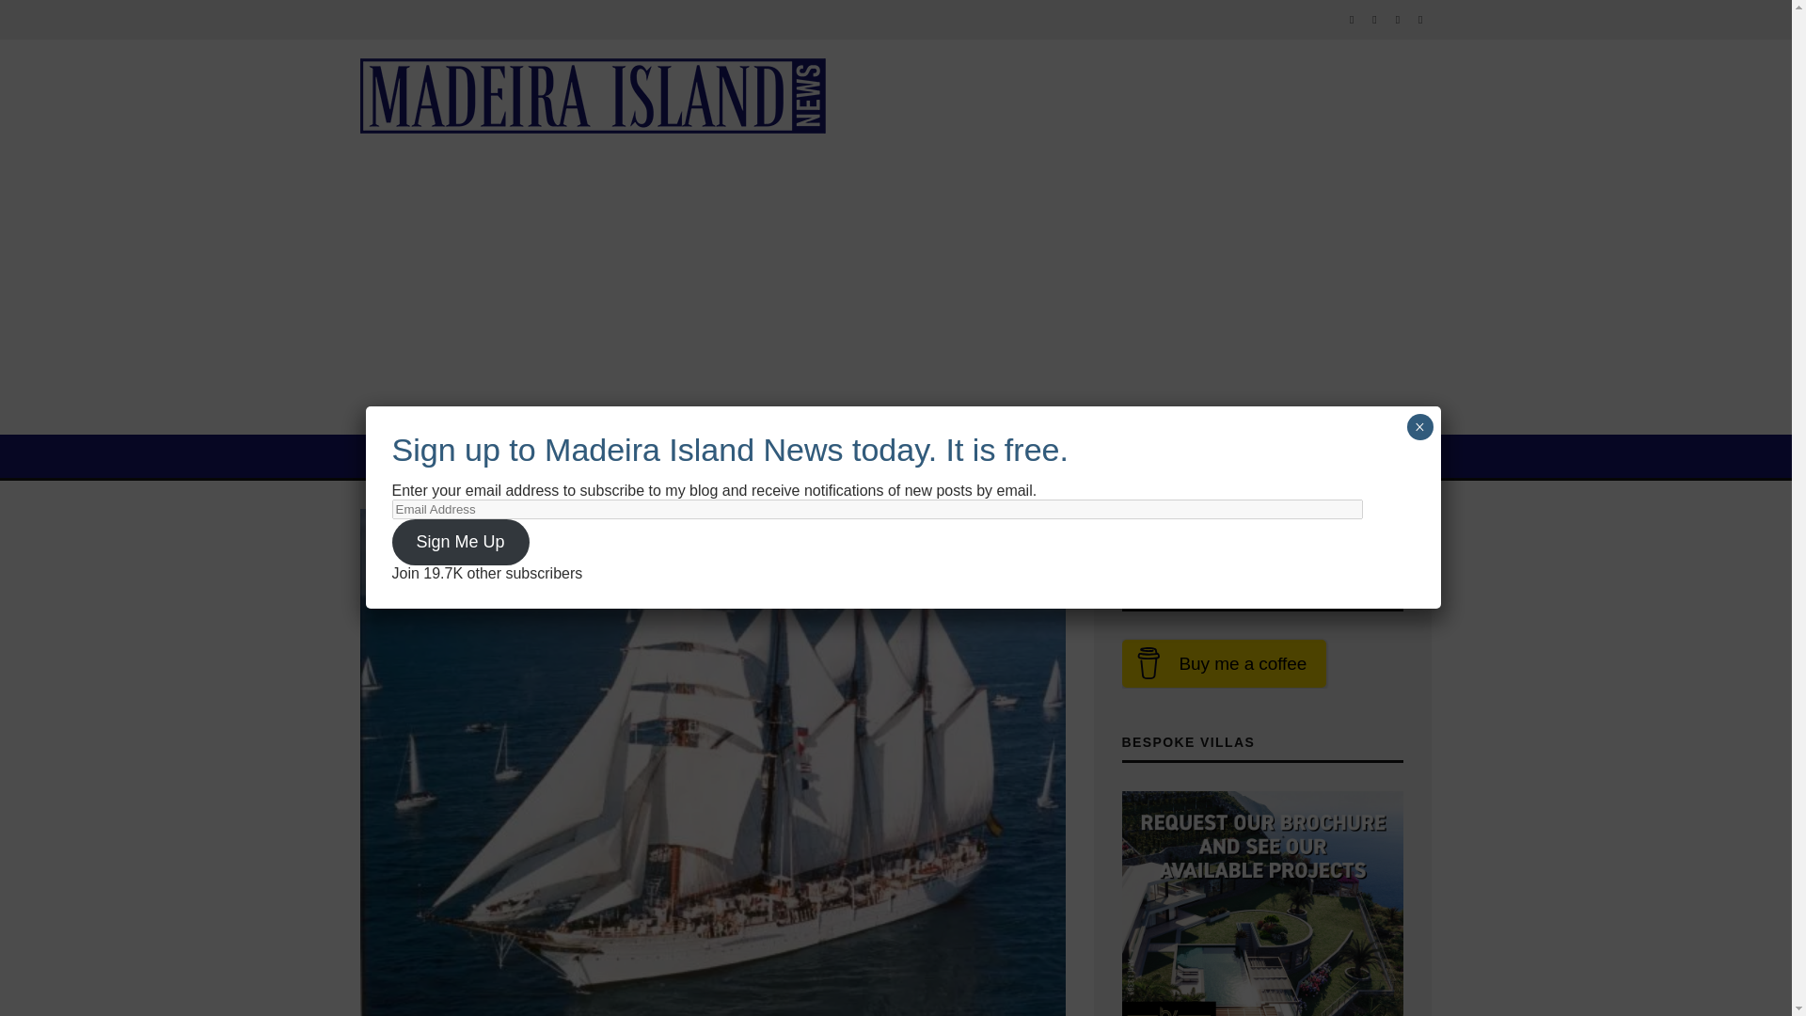  What do you see at coordinates (849, 455) in the screenshot?
I see `MY SPONSORS` at bounding box center [849, 455].